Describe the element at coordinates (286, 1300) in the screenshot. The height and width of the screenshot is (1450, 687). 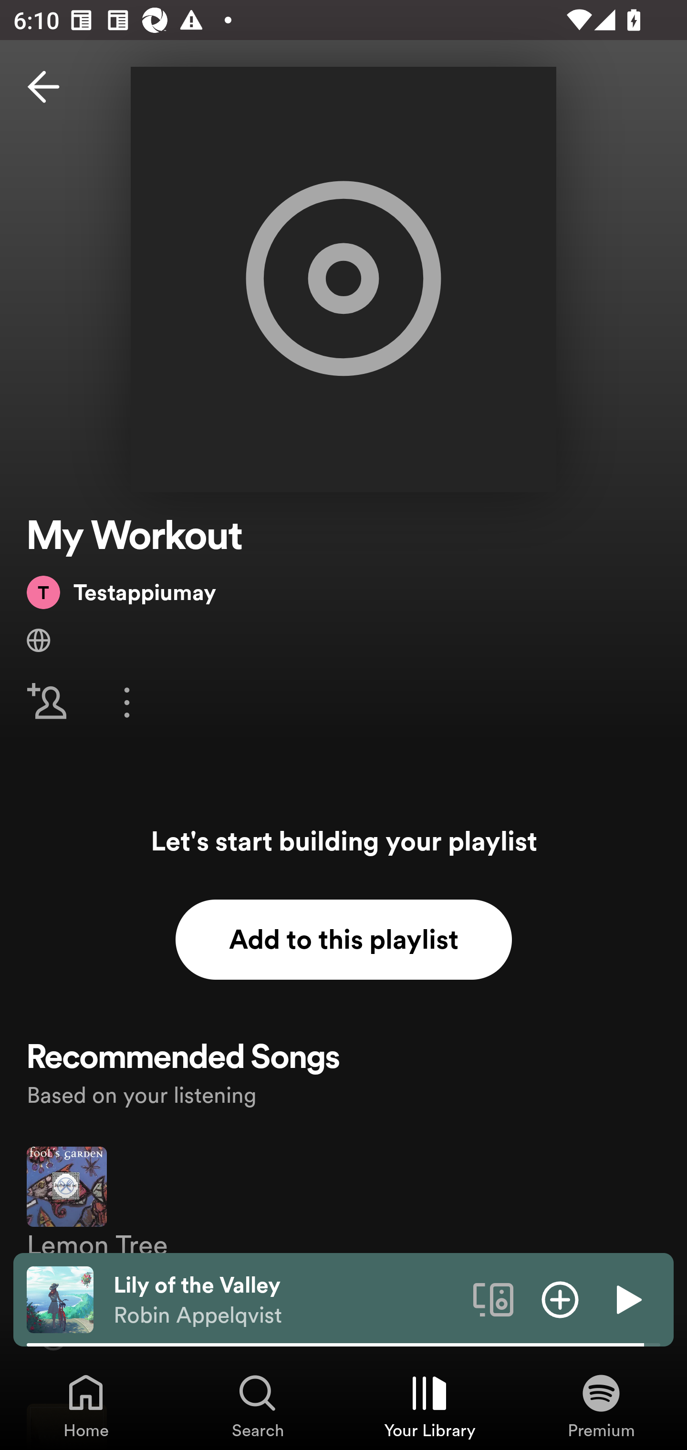
I see `Lily of the Valley Robin Appelqvist` at that location.